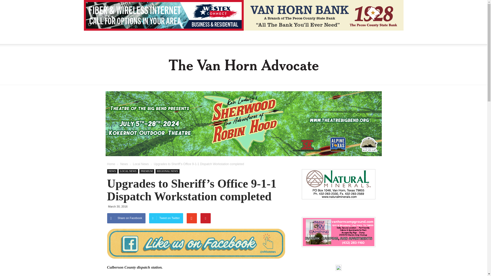 This screenshot has width=491, height=276. I want to click on FEATURES, so click(208, 37).